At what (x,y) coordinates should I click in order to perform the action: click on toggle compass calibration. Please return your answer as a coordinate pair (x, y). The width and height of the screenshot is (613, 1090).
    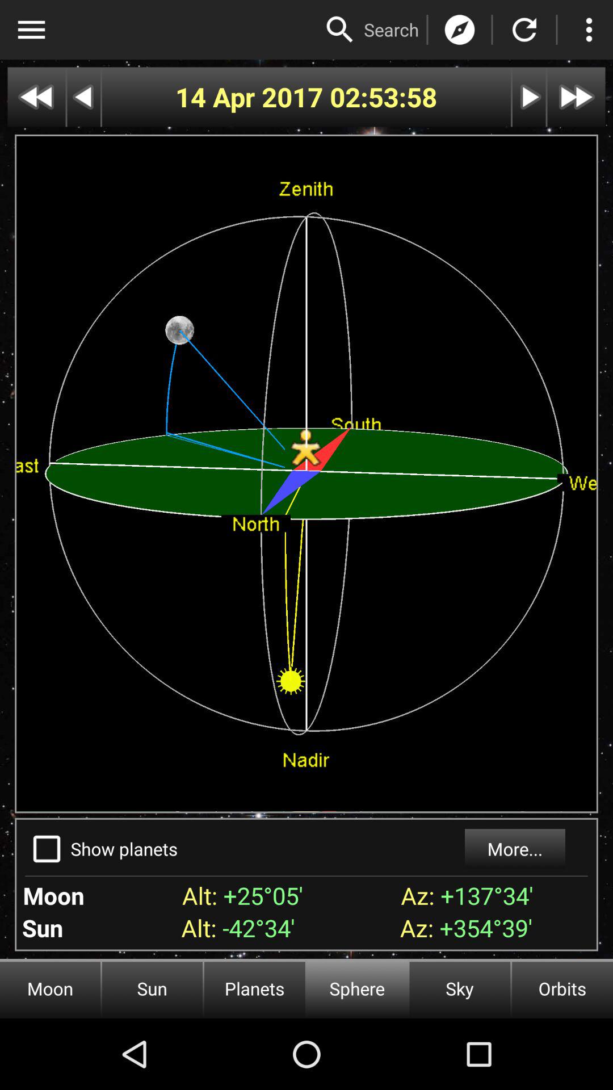
    Looking at the image, I should click on (460, 30).